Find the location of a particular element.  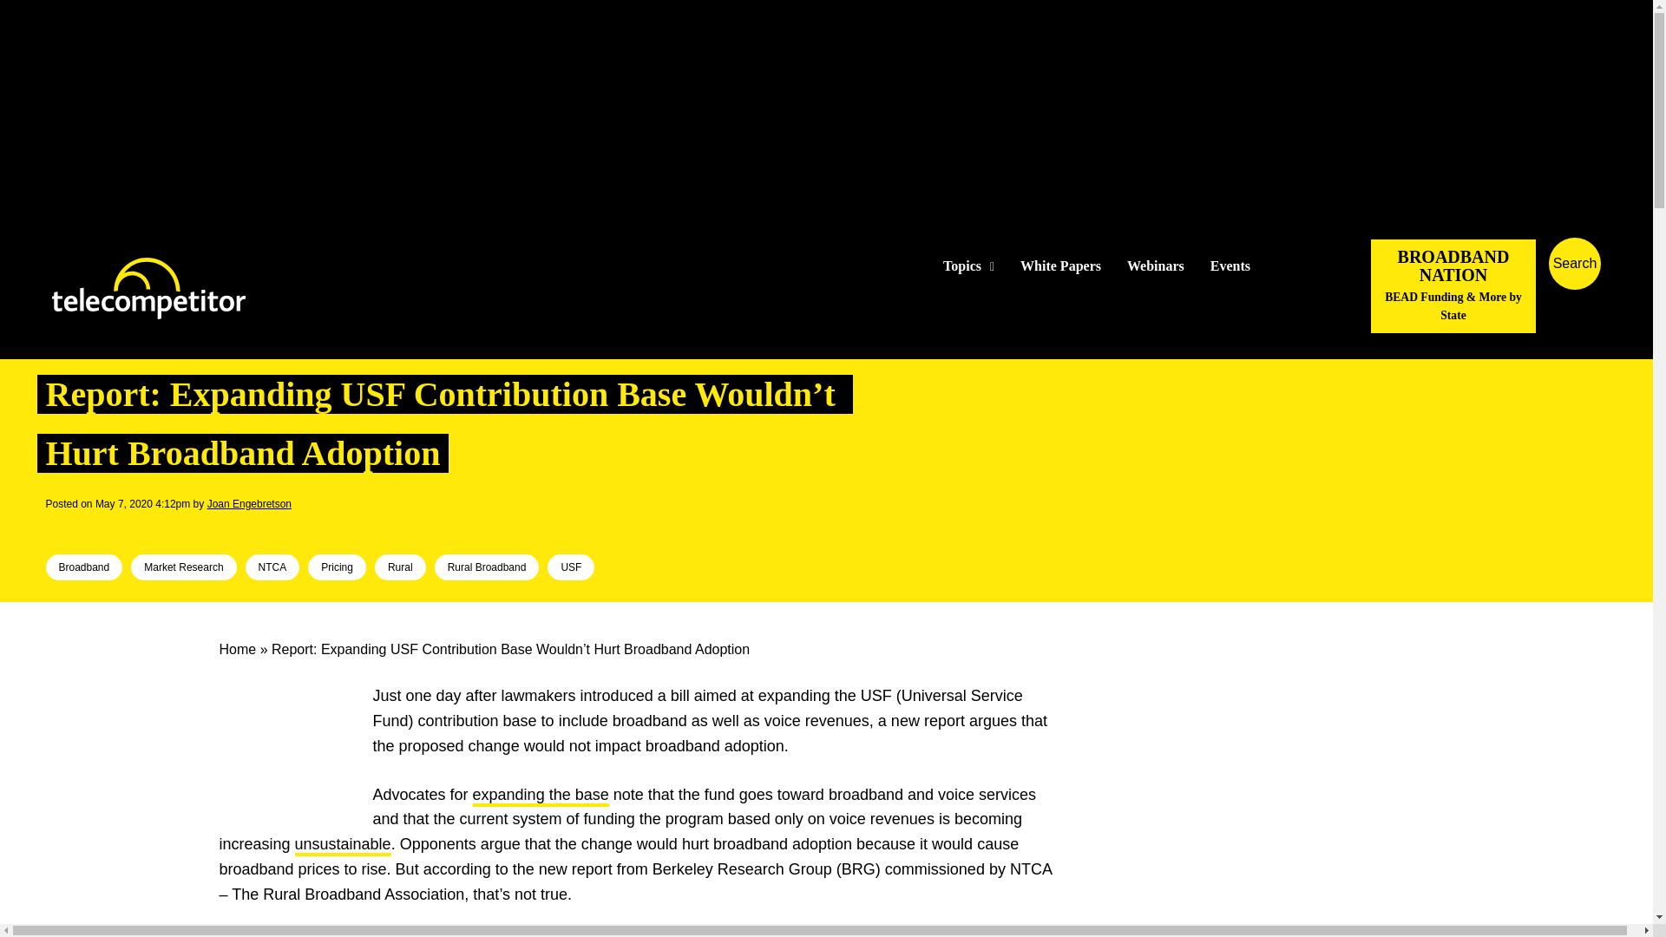

Share on Linked In is located at coordinates (114, 527).